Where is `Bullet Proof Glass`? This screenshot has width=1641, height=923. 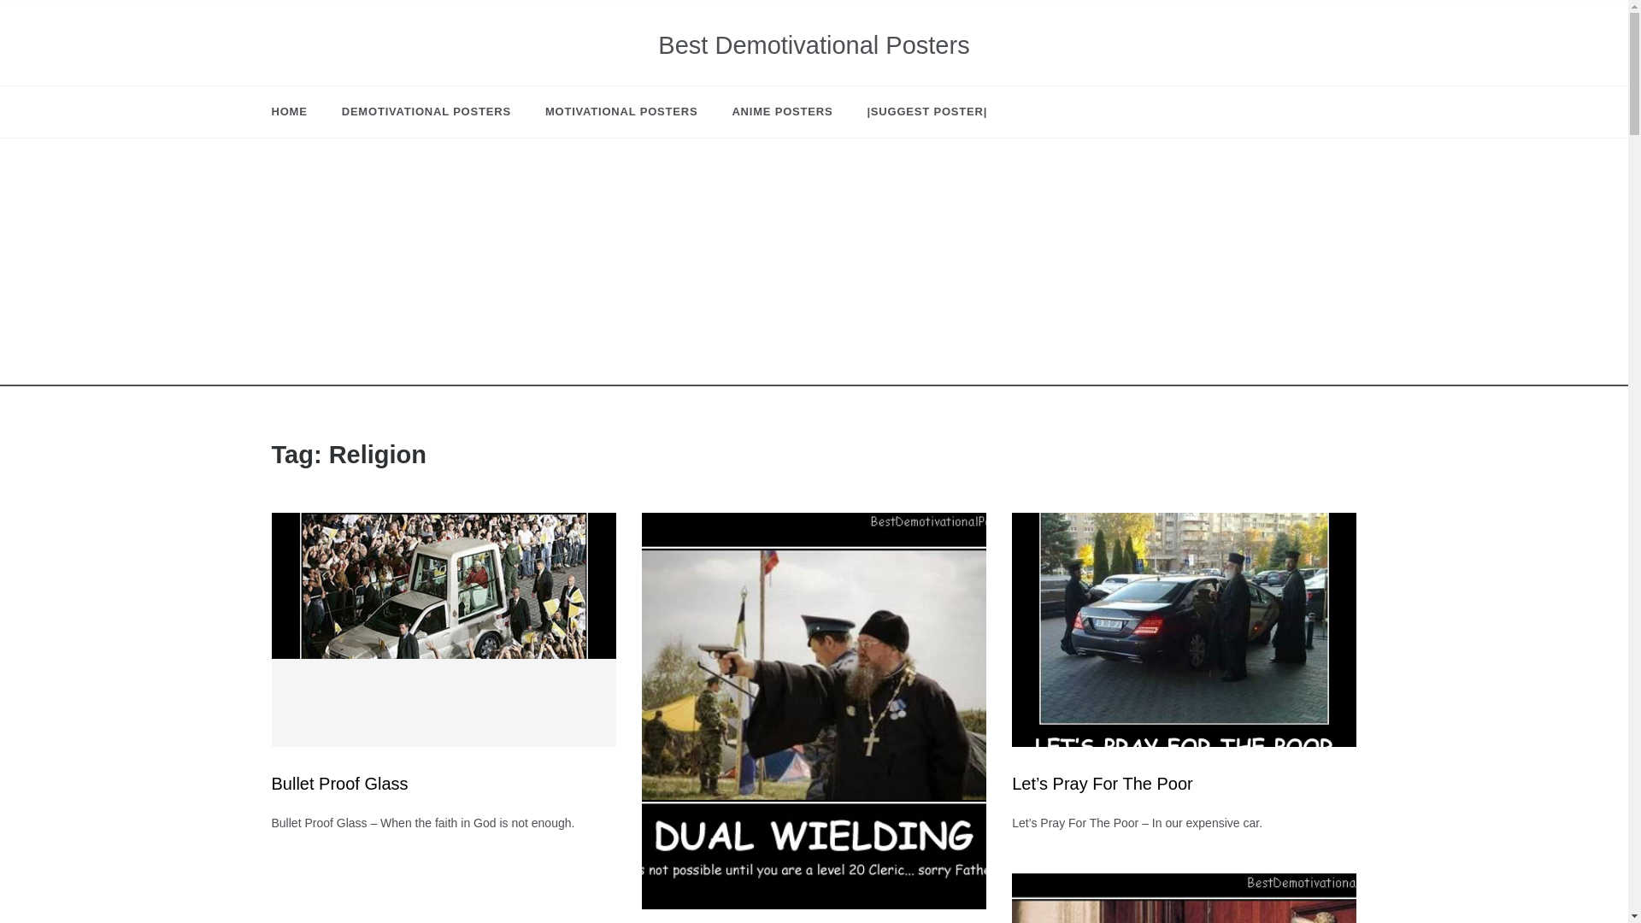
Bullet Proof Glass is located at coordinates (340, 783).